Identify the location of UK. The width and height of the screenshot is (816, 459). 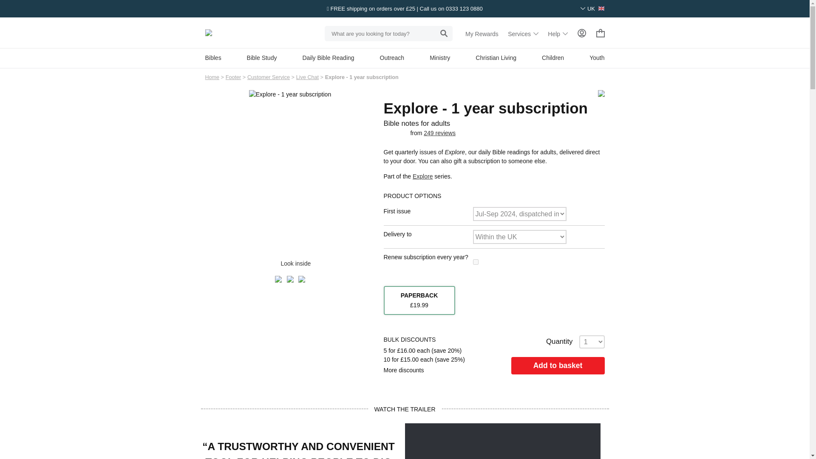
(592, 8).